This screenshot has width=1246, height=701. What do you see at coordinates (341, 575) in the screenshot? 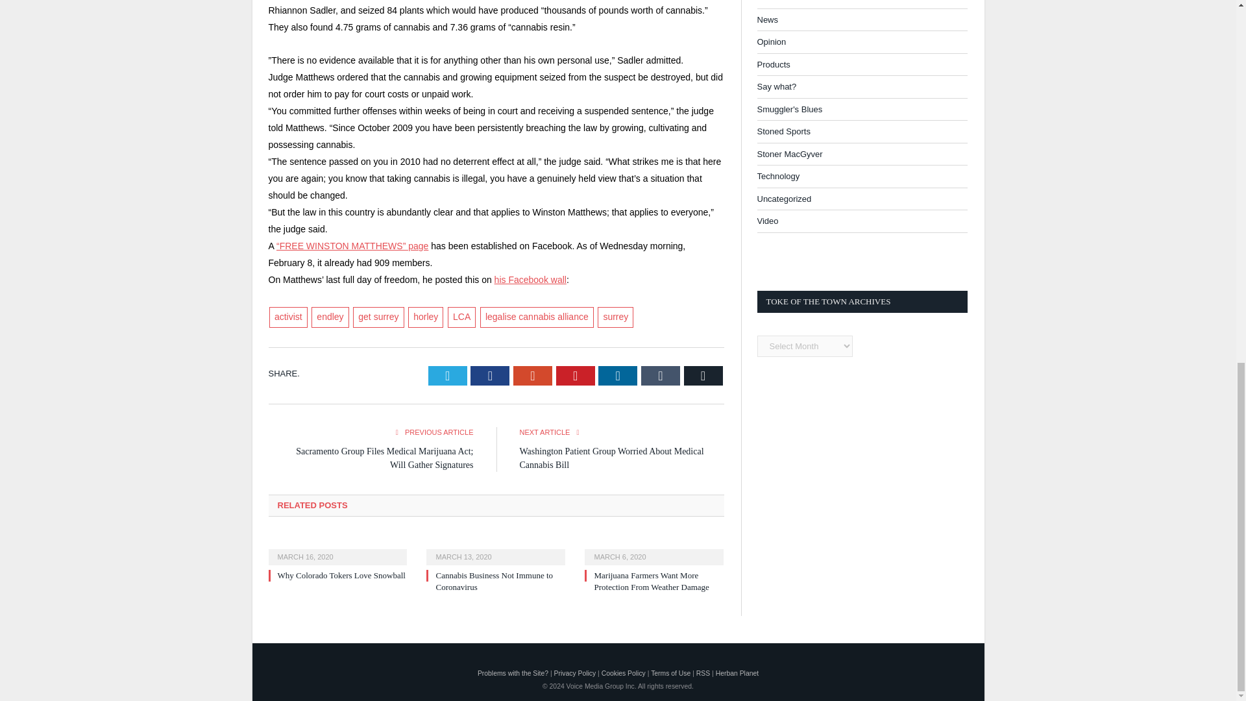
I see `Why Colorado Tokers Love Snowball` at bounding box center [341, 575].